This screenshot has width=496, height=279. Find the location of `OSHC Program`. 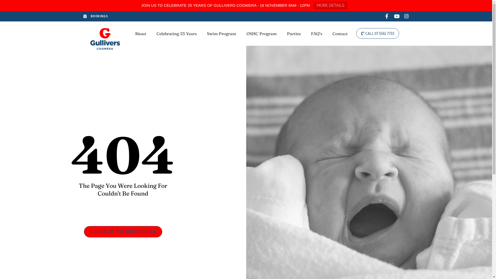

OSHC Program is located at coordinates (261, 34).